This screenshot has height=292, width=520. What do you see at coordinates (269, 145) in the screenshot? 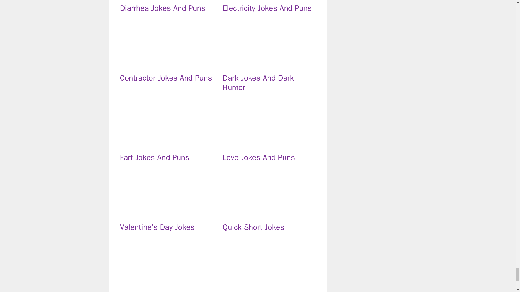
I see `Love Jokes And Puns` at bounding box center [269, 145].